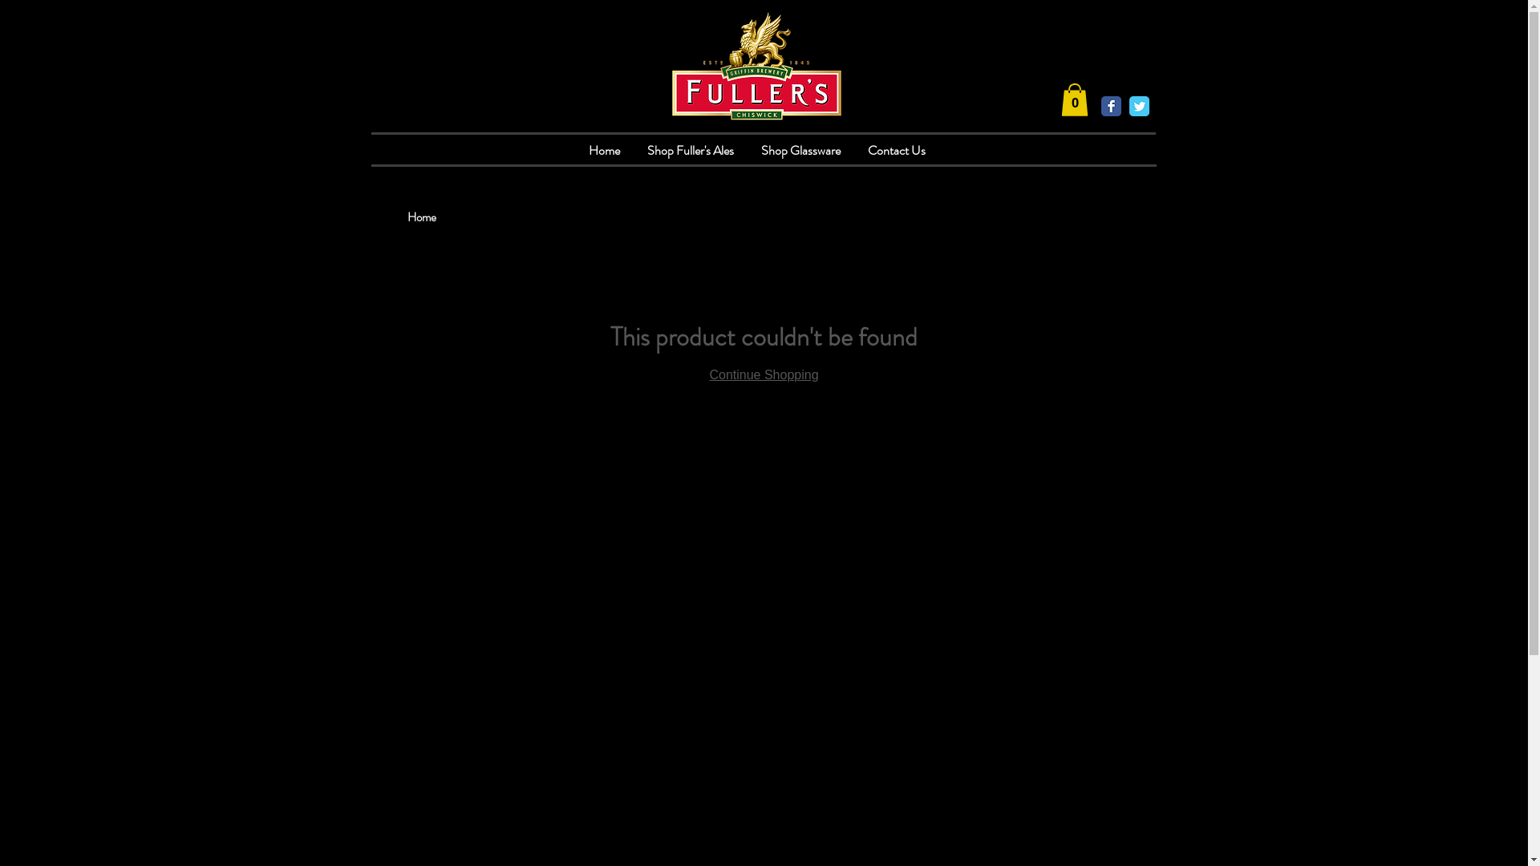 Image resolution: width=1540 pixels, height=866 pixels. Describe the element at coordinates (1074, 99) in the screenshot. I see `0` at that location.